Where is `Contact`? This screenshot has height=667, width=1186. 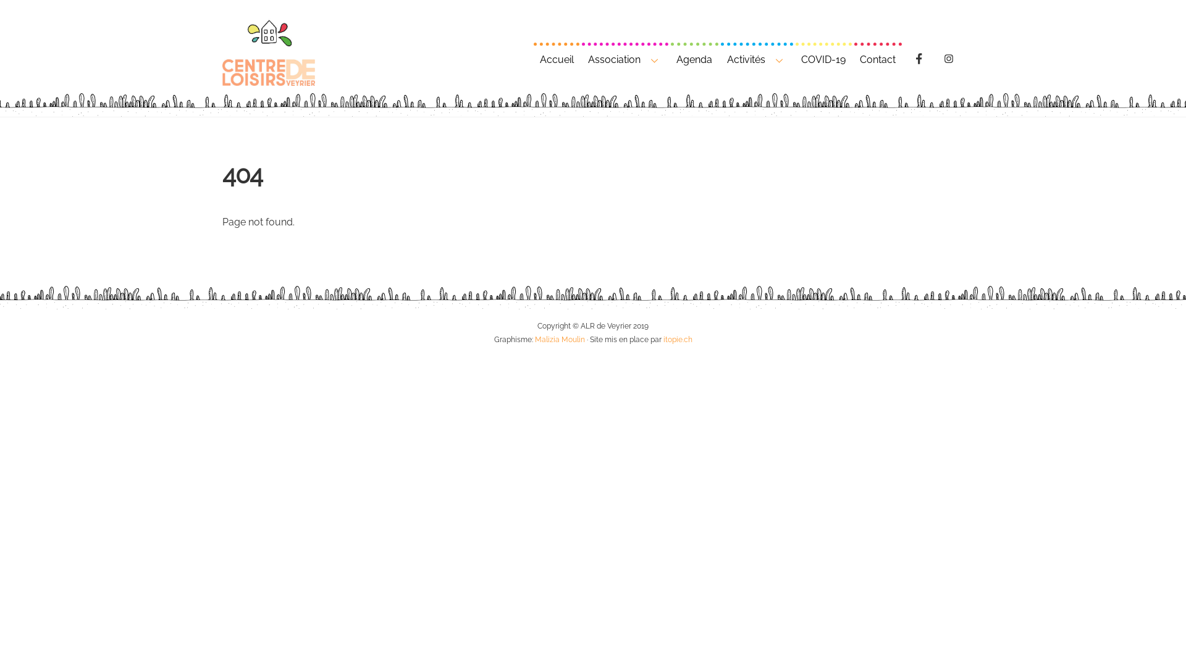 Contact is located at coordinates (878, 58).